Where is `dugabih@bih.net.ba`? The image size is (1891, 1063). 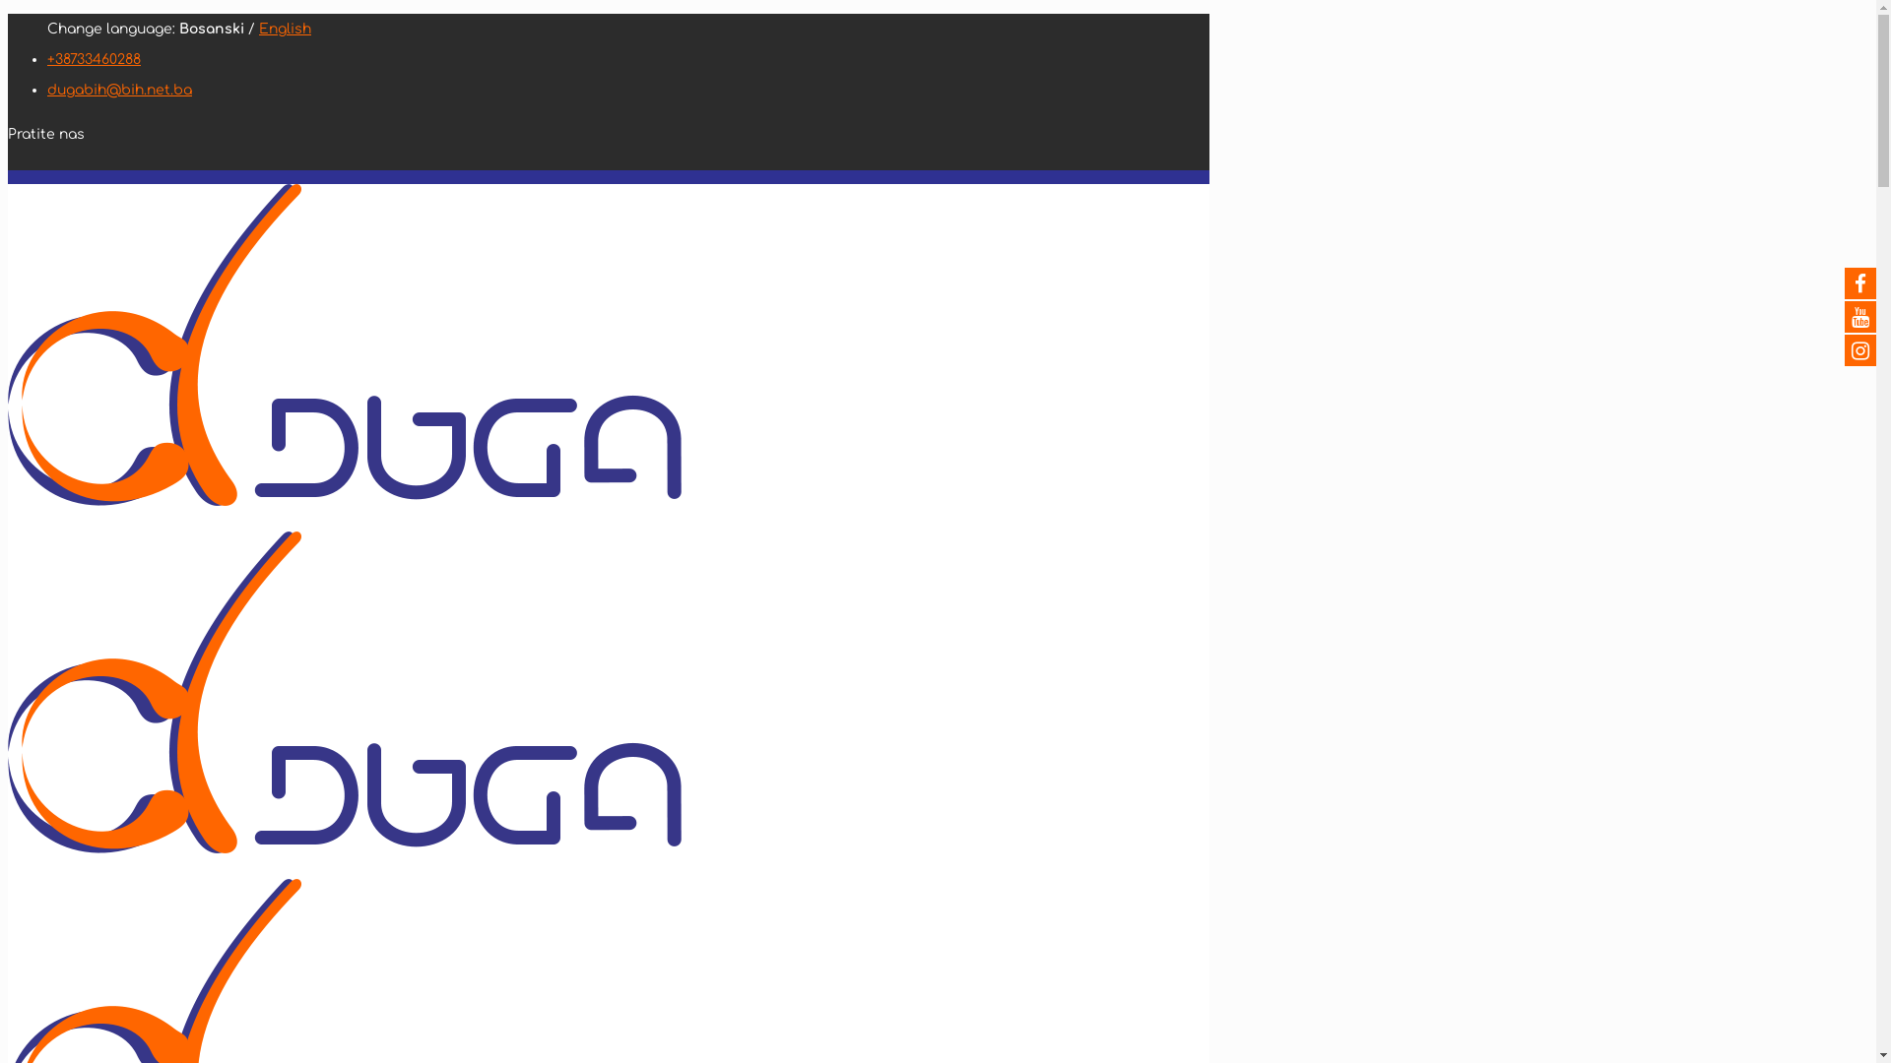
dugabih@bih.net.ba is located at coordinates (120, 91).